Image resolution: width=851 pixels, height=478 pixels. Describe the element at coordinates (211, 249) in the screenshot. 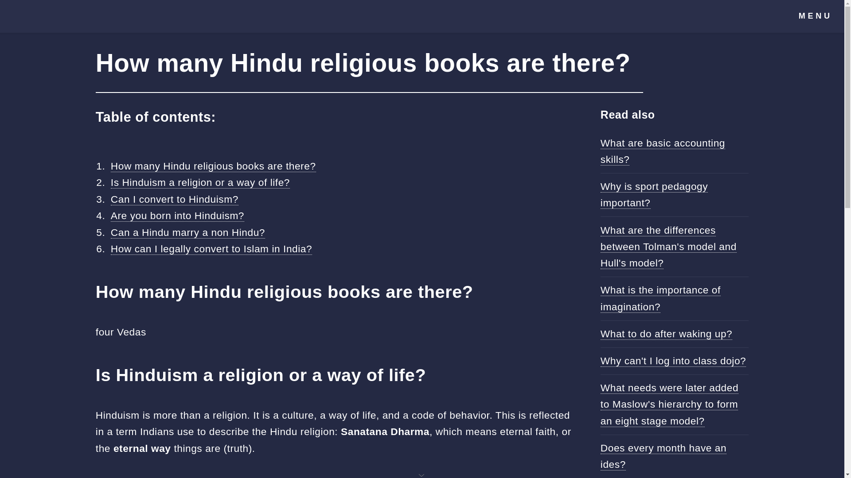

I see `How can I legally convert to Islam in India?` at that location.